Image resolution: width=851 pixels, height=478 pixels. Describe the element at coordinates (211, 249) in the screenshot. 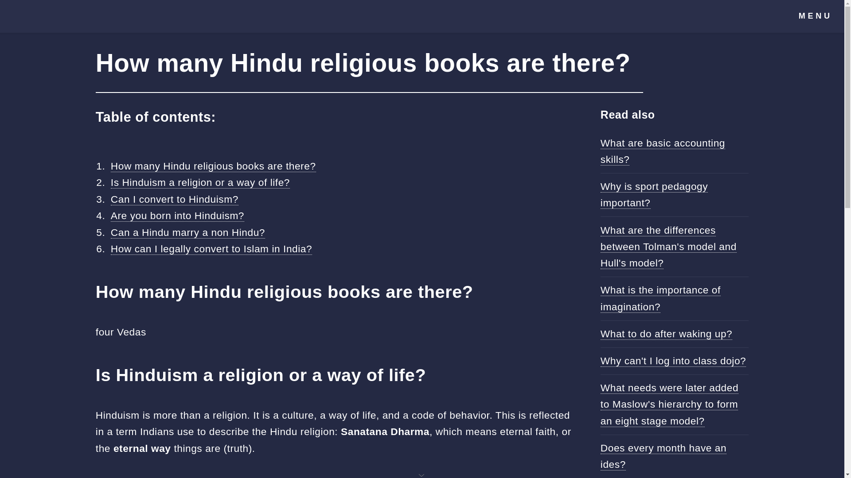

I see `How can I legally convert to Islam in India?` at that location.